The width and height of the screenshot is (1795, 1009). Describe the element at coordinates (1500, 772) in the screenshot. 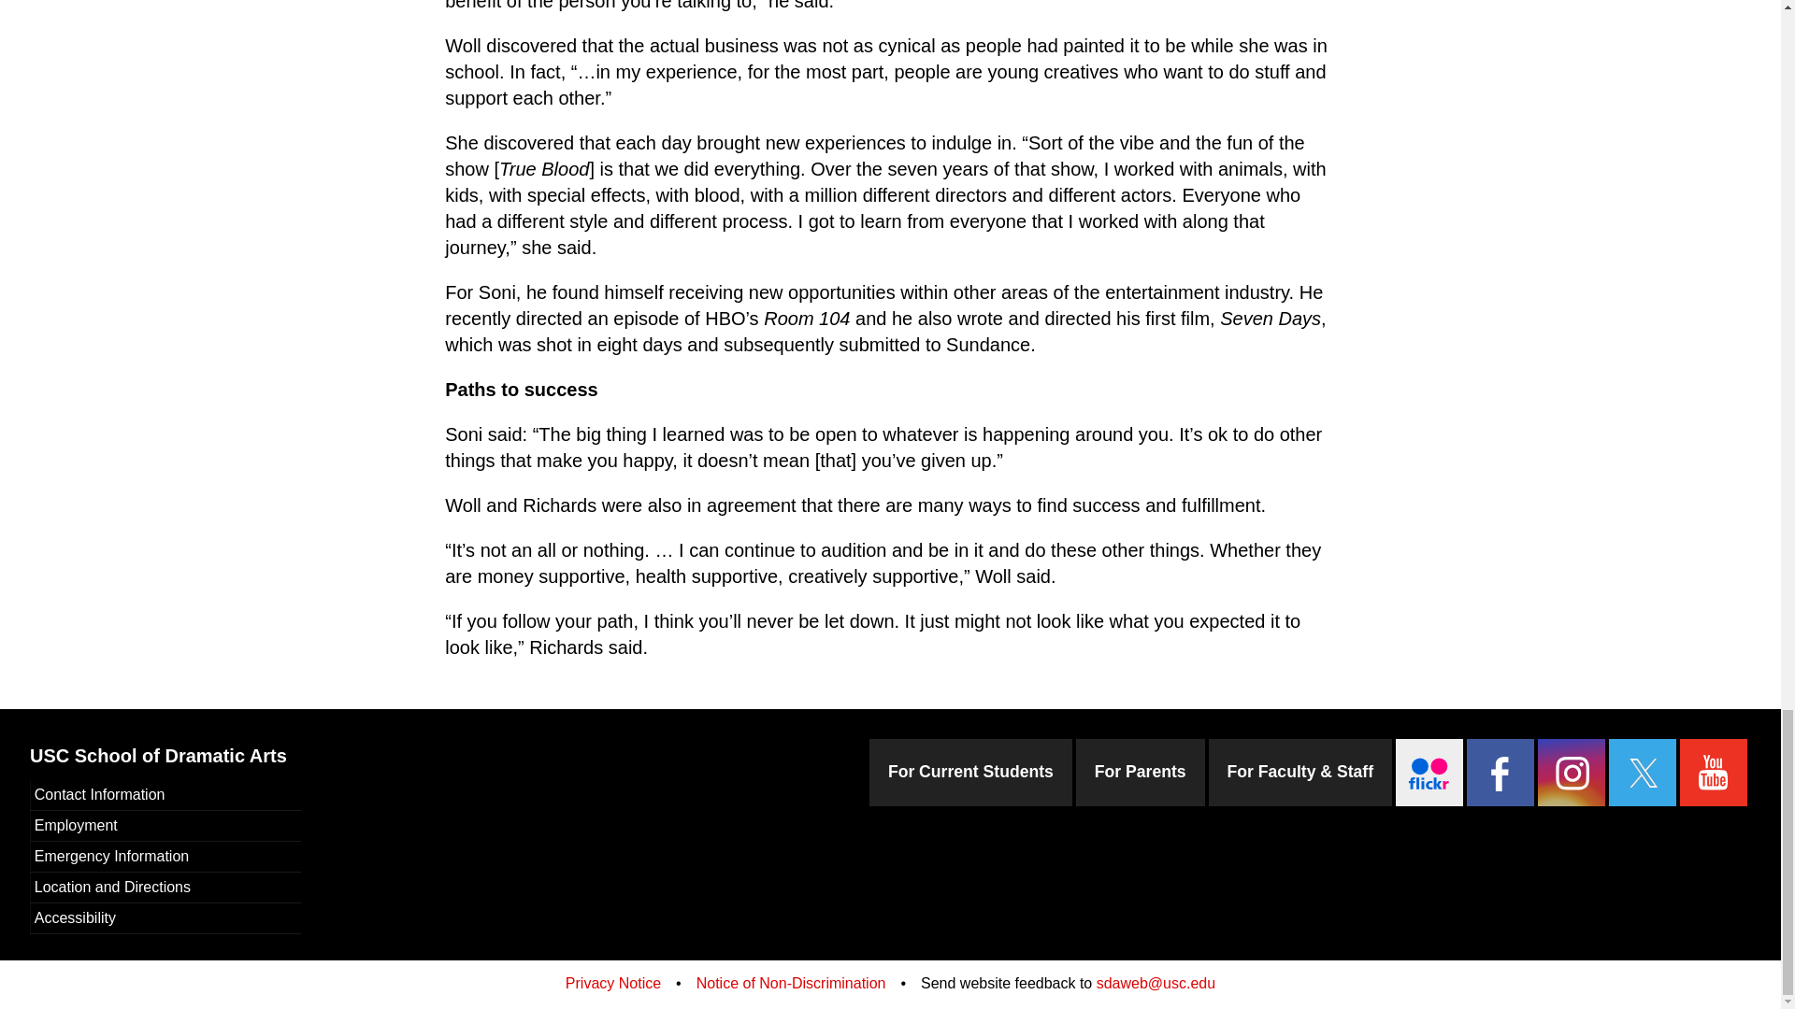

I see `Facebook` at that location.